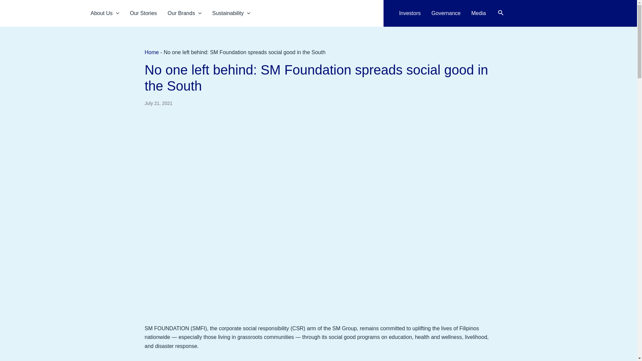  What do you see at coordinates (410, 13) in the screenshot?
I see `Investors` at bounding box center [410, 13].